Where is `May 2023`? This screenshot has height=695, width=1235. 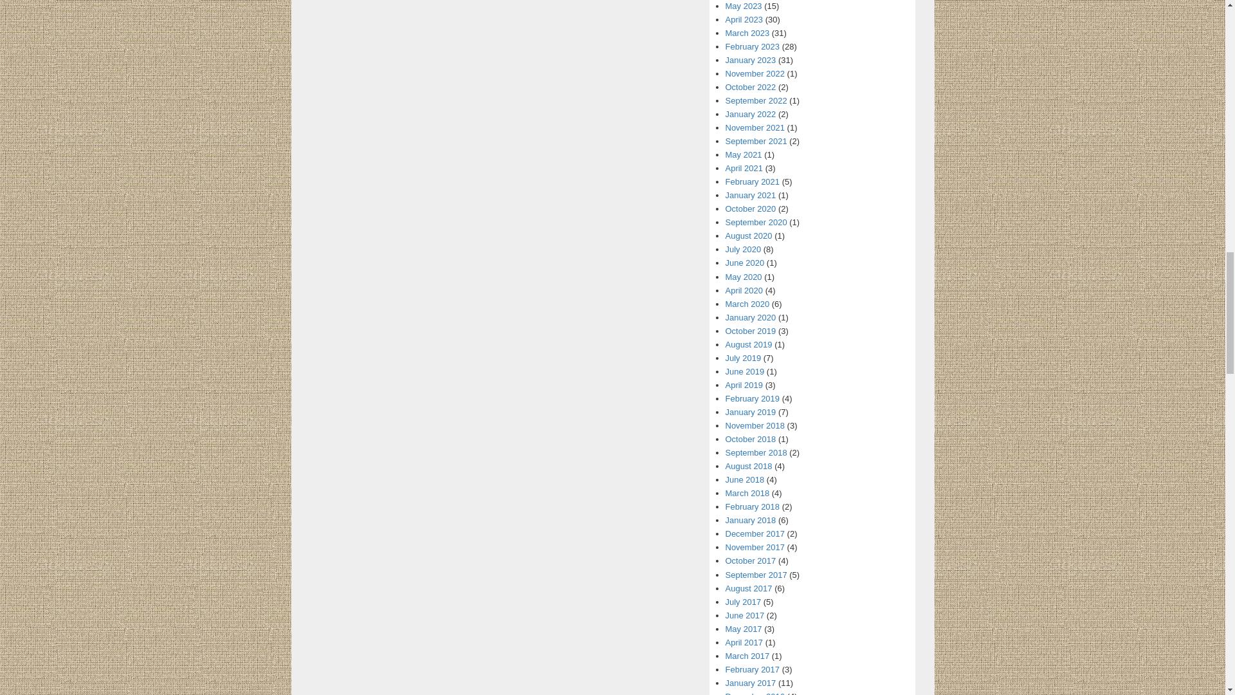 May 2023 is located at coordinates (744, 6).